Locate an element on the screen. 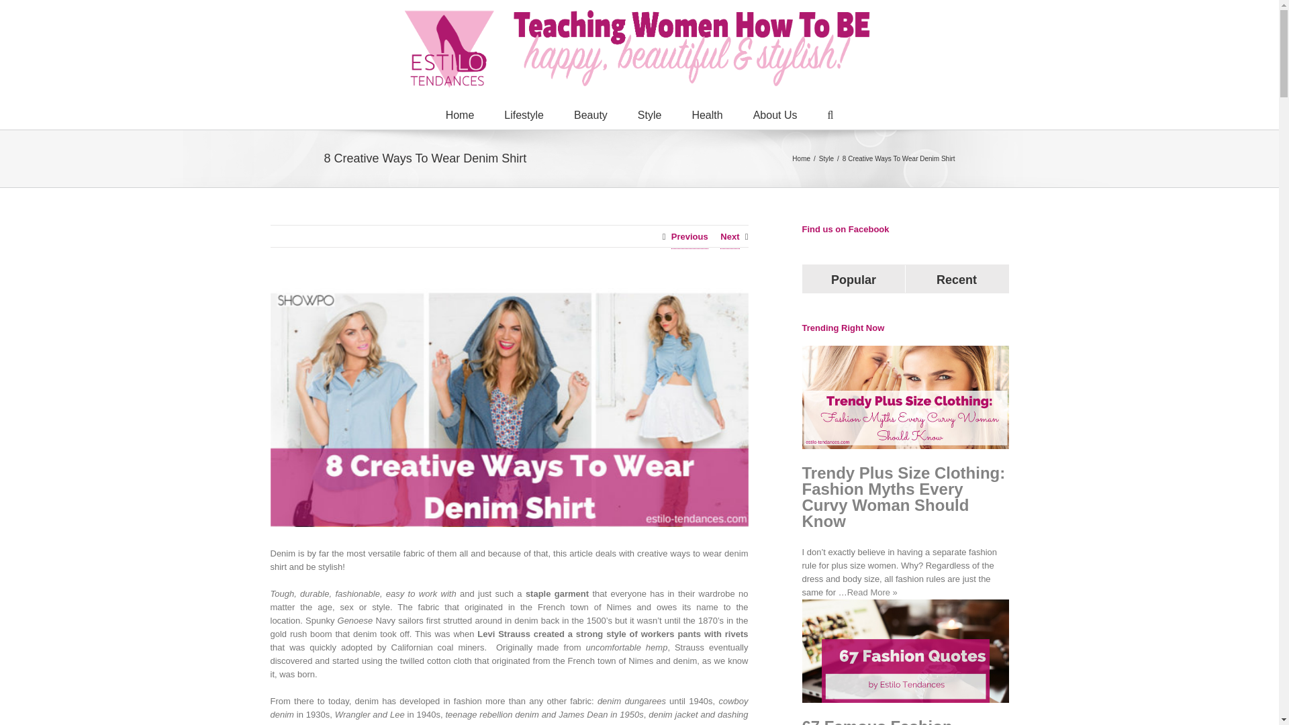 The width and height of the screenshot is (1289, 725). Beauty is located at coordinates (590, 114).